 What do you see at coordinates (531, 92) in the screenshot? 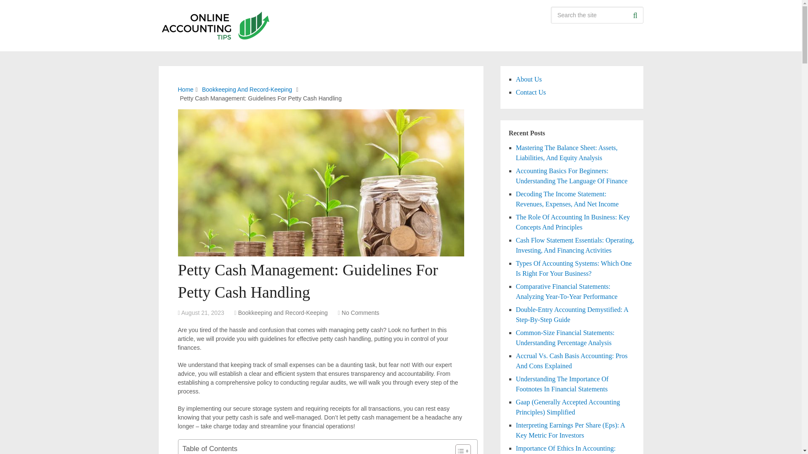
I see `Contact Us` at bounding box center [531, 92].